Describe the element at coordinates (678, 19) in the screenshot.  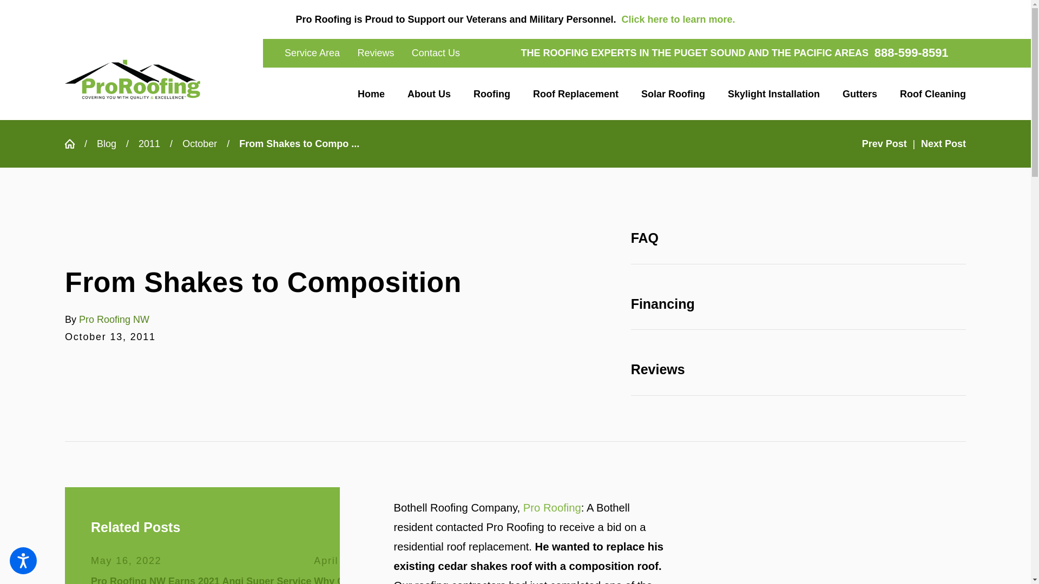
I see `Click here to learn more.` at that location.